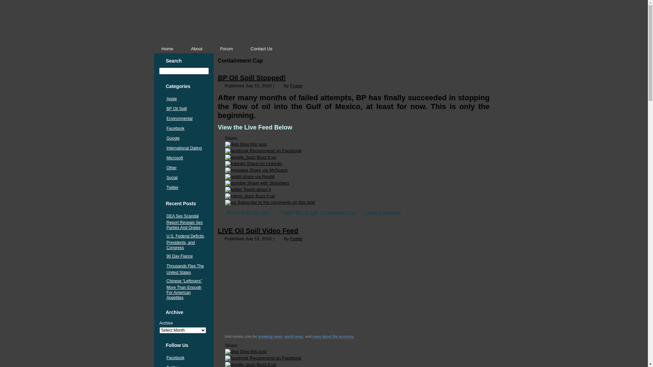  I want to click on Buzz it up, so click(251, 157).